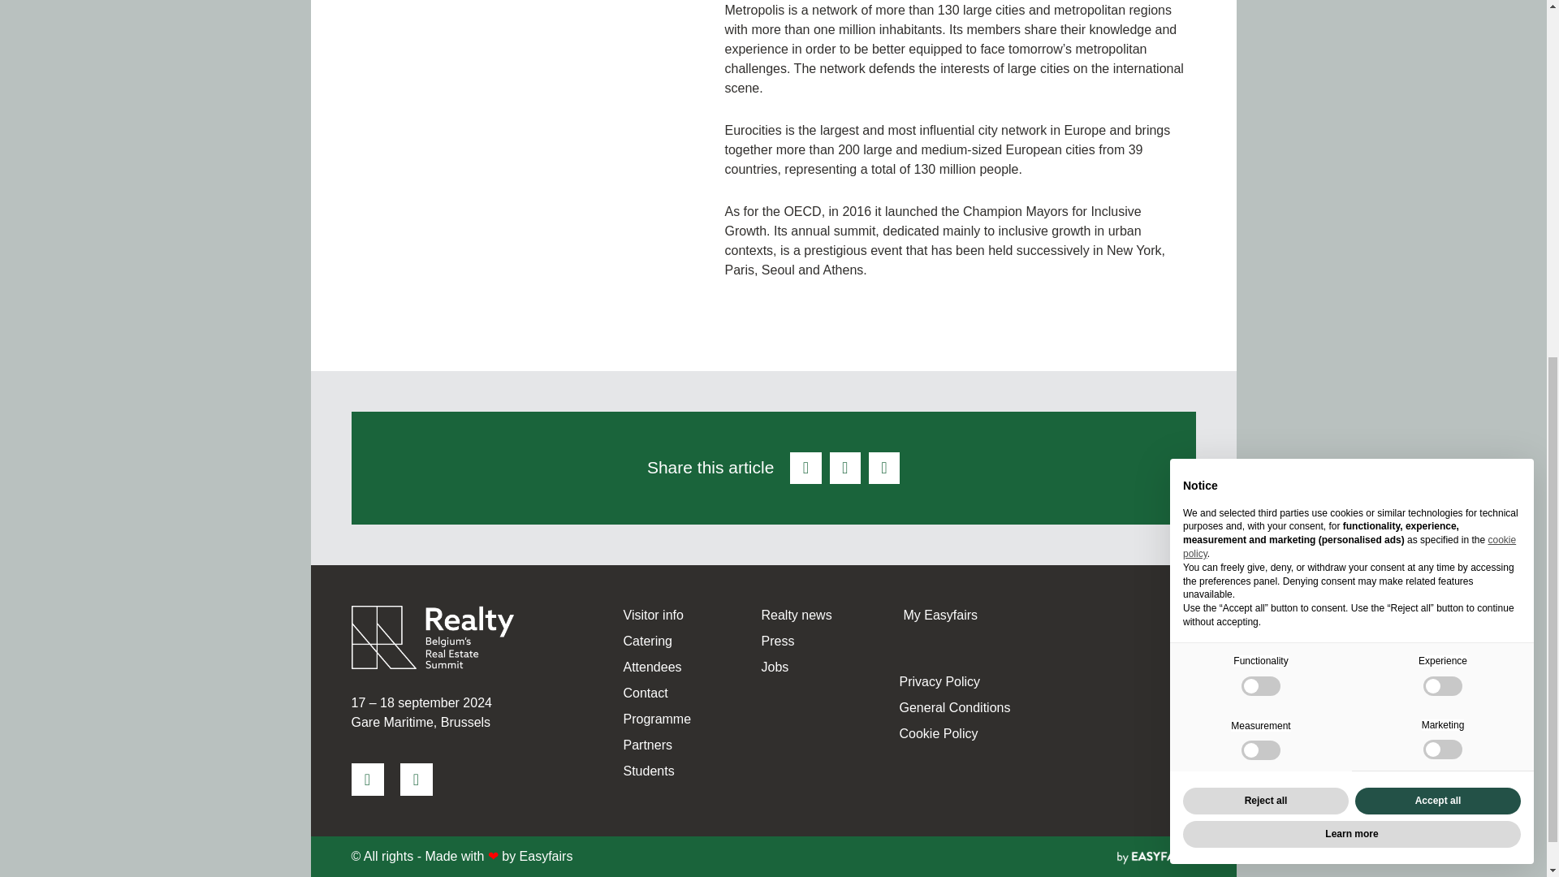 This screenshot has height=877, width=1559. I want to click on false, so click(1260, 60).